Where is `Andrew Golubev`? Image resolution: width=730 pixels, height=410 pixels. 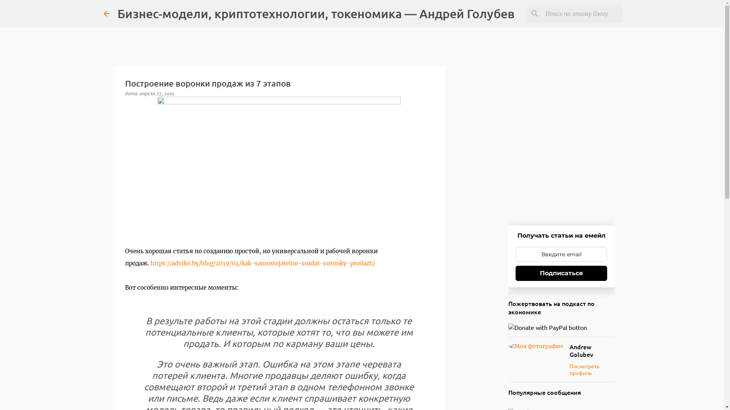
Andrew Golubev is located at coordinates (592, 350).